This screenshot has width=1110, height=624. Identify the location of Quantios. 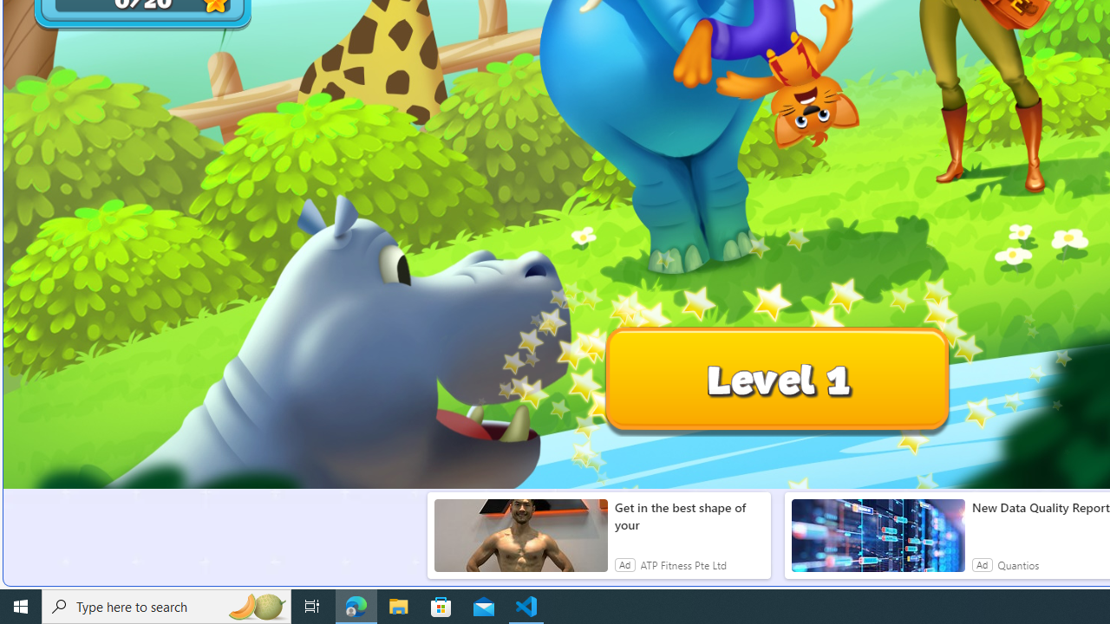
(1018, 565).